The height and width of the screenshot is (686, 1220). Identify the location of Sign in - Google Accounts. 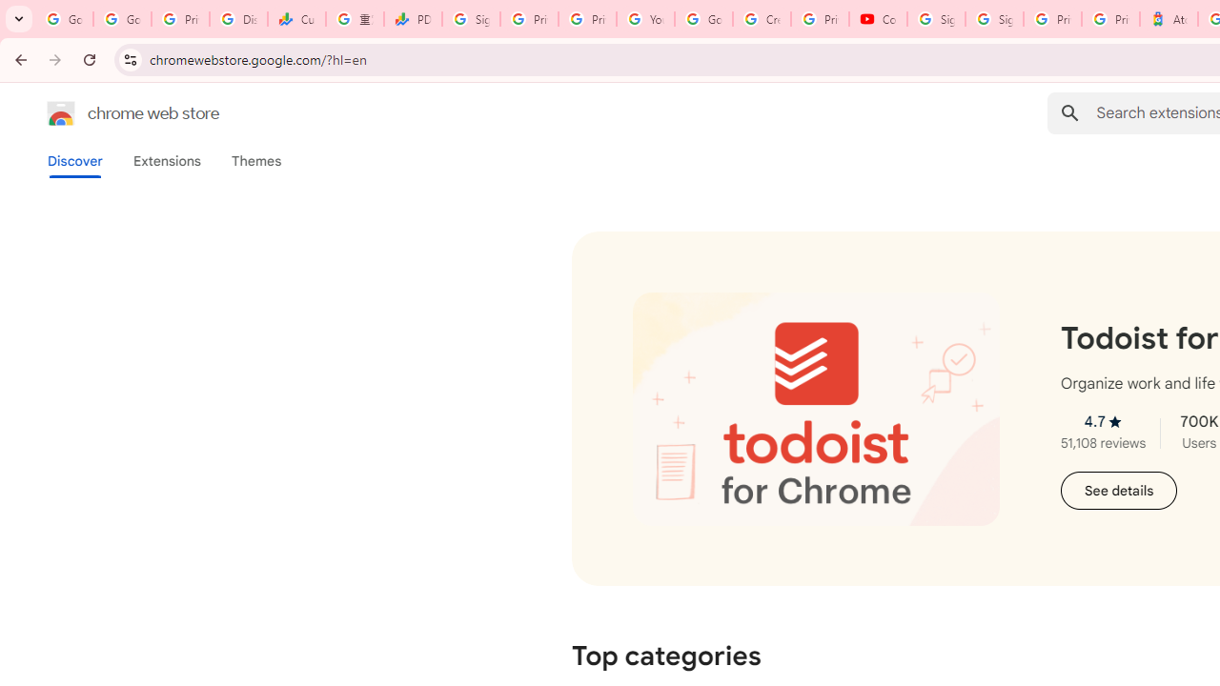
(471, 19).